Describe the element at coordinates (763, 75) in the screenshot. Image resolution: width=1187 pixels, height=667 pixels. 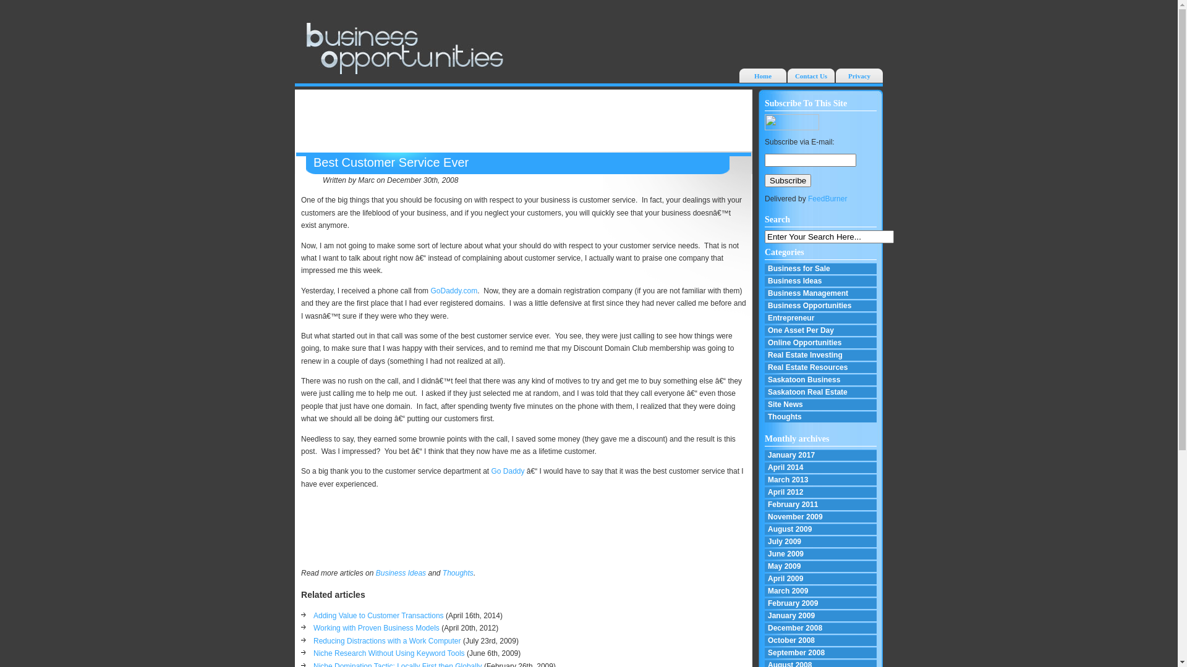
I see `Home` at that location.